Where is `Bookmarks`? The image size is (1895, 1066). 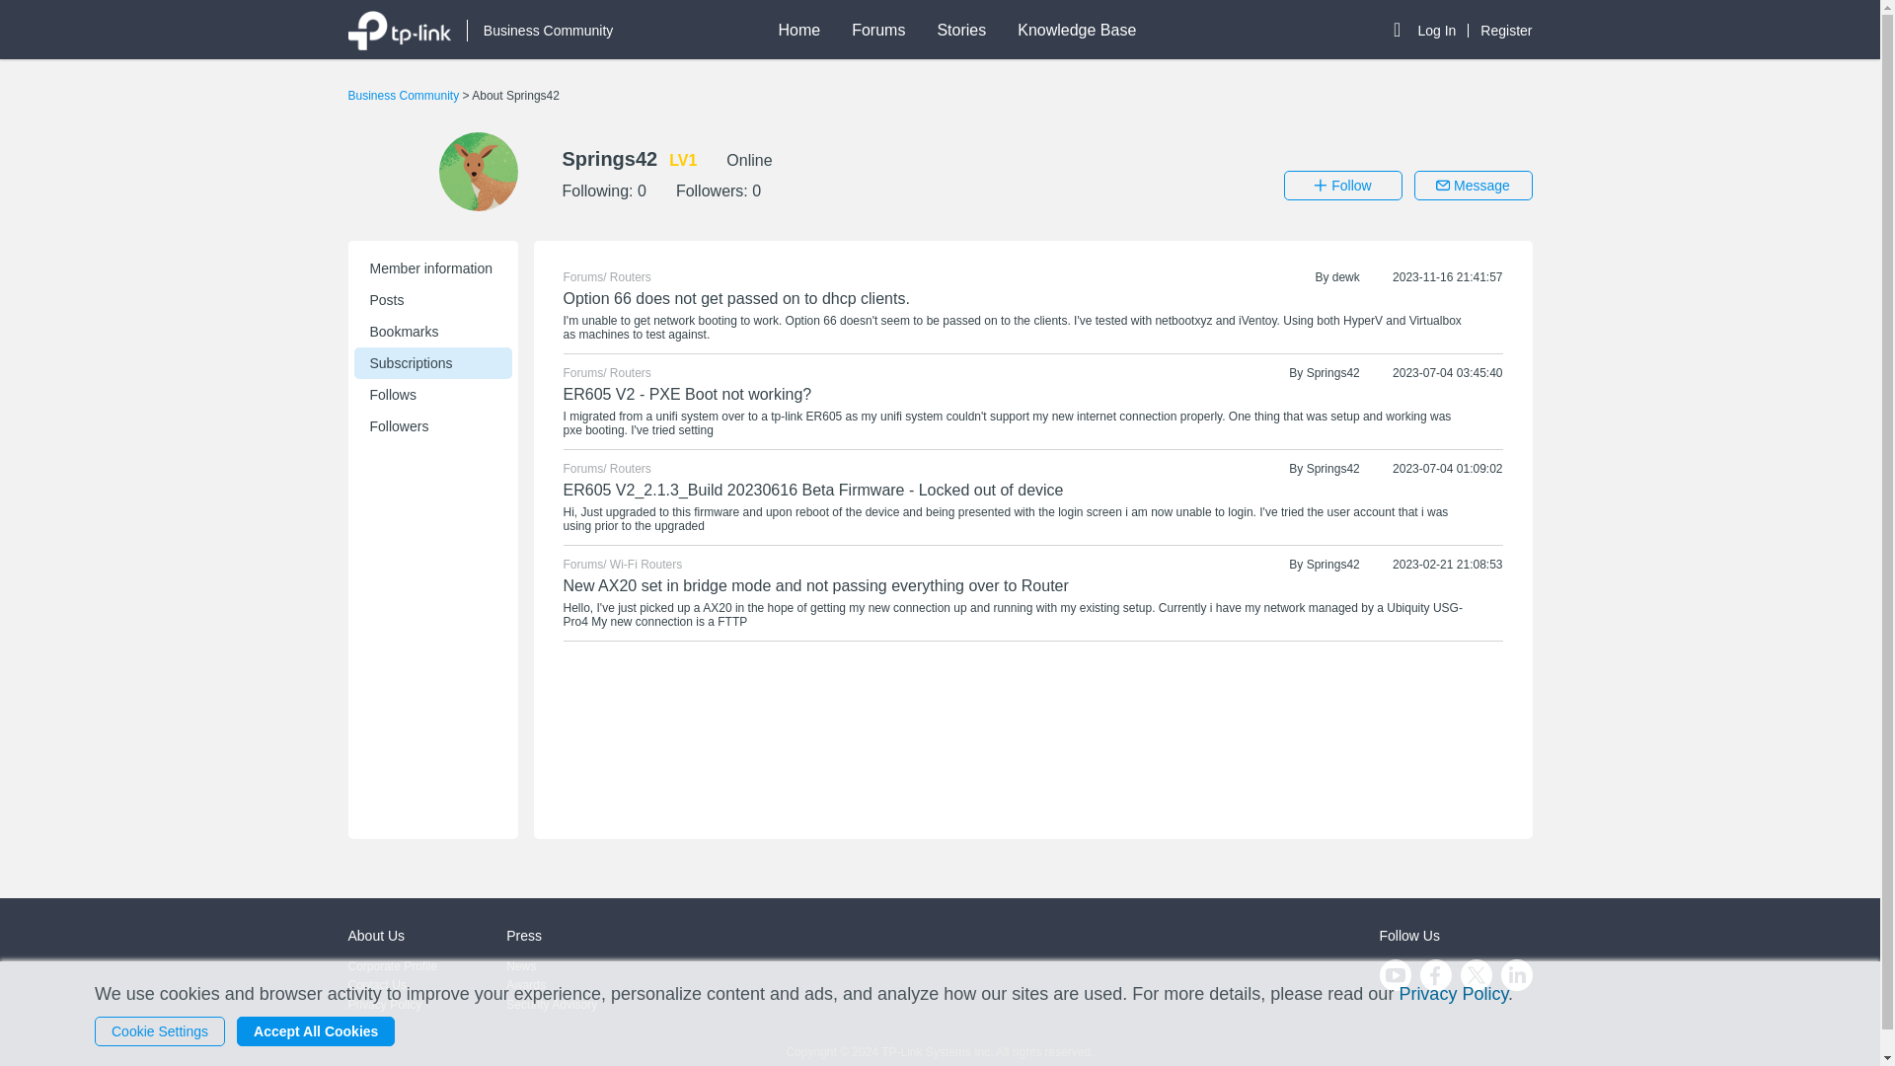
Bookmarks is located at coordinates (432, 332).